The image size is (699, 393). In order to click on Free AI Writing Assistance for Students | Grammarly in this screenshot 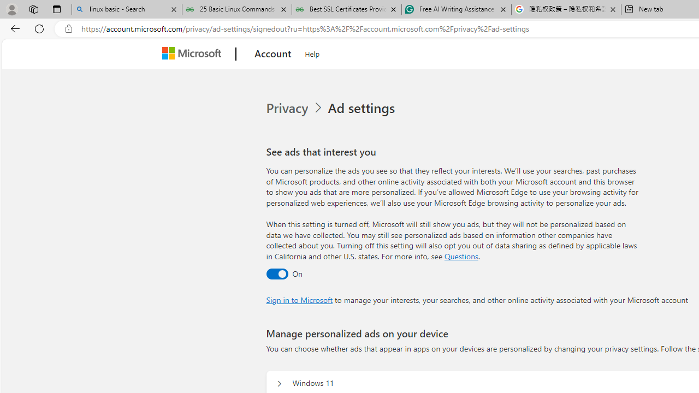, I will do `click(457, 10)`.